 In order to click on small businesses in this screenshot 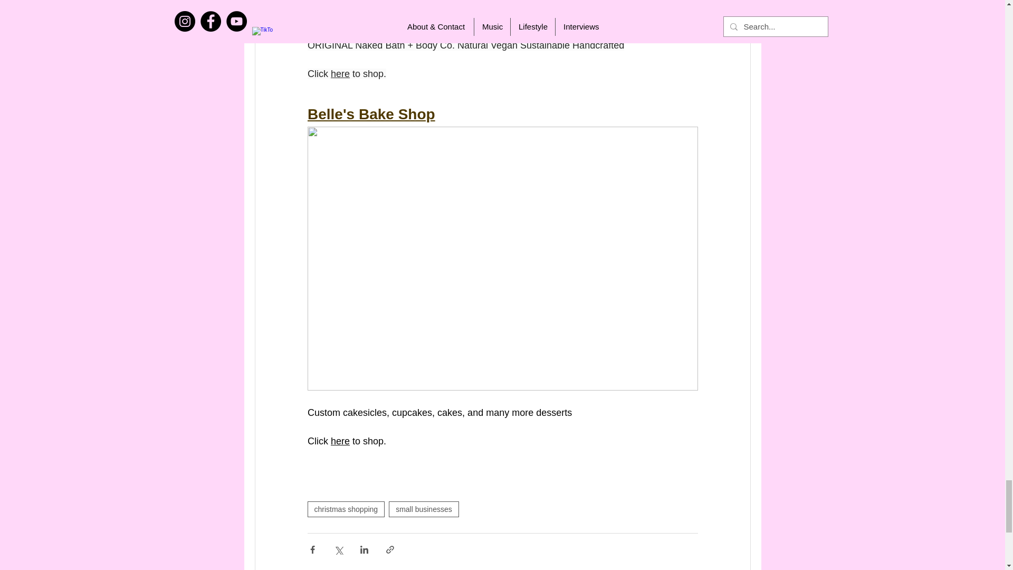, I will do `click(424, 509)`.